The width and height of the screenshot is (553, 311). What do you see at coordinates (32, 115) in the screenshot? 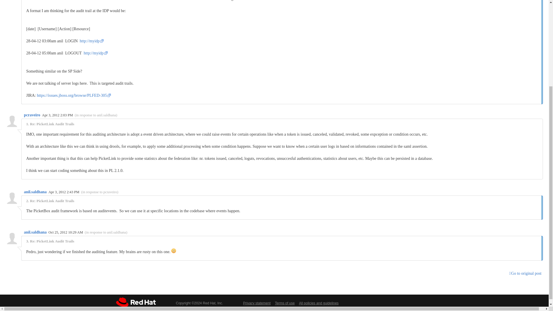
I see `pcraveiro` at bounding box center [32, 115].